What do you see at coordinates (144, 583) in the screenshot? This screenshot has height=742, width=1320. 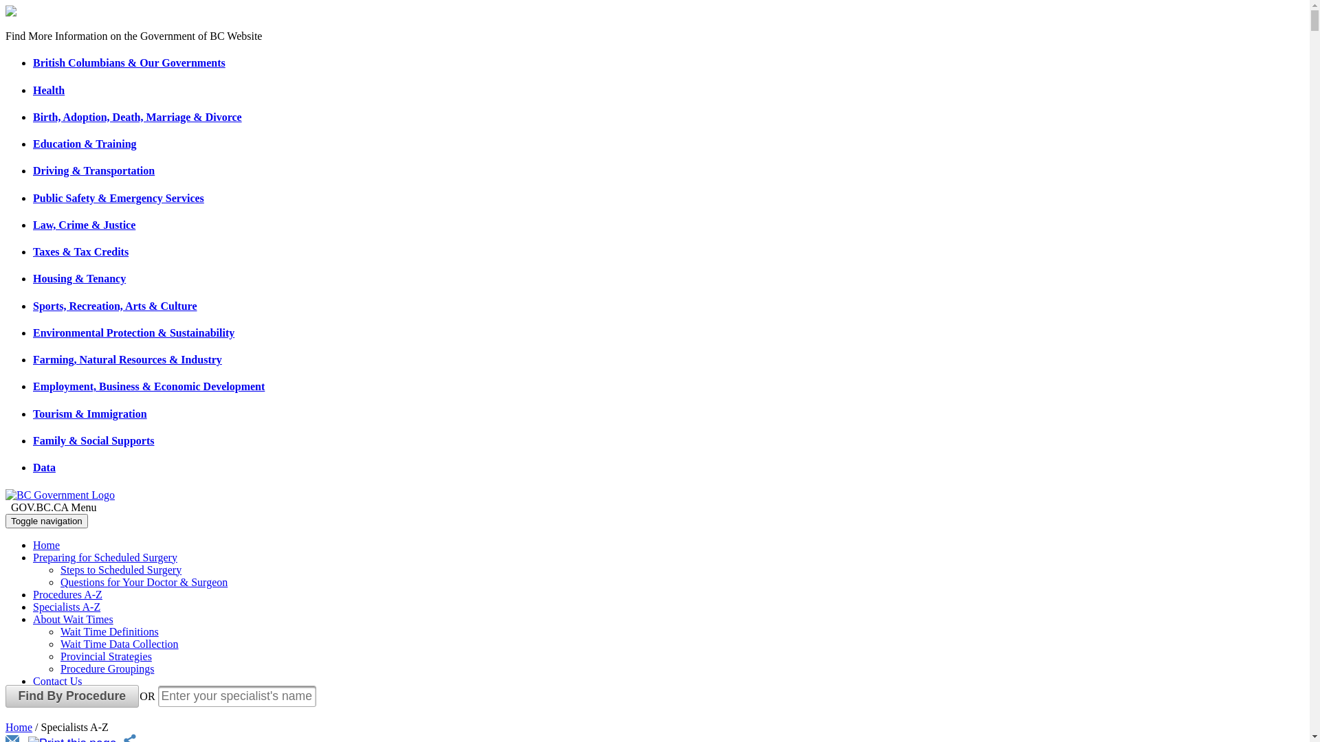 I see `Questions for Your Doctor & Surgeon` at bounding box center [144, 583].